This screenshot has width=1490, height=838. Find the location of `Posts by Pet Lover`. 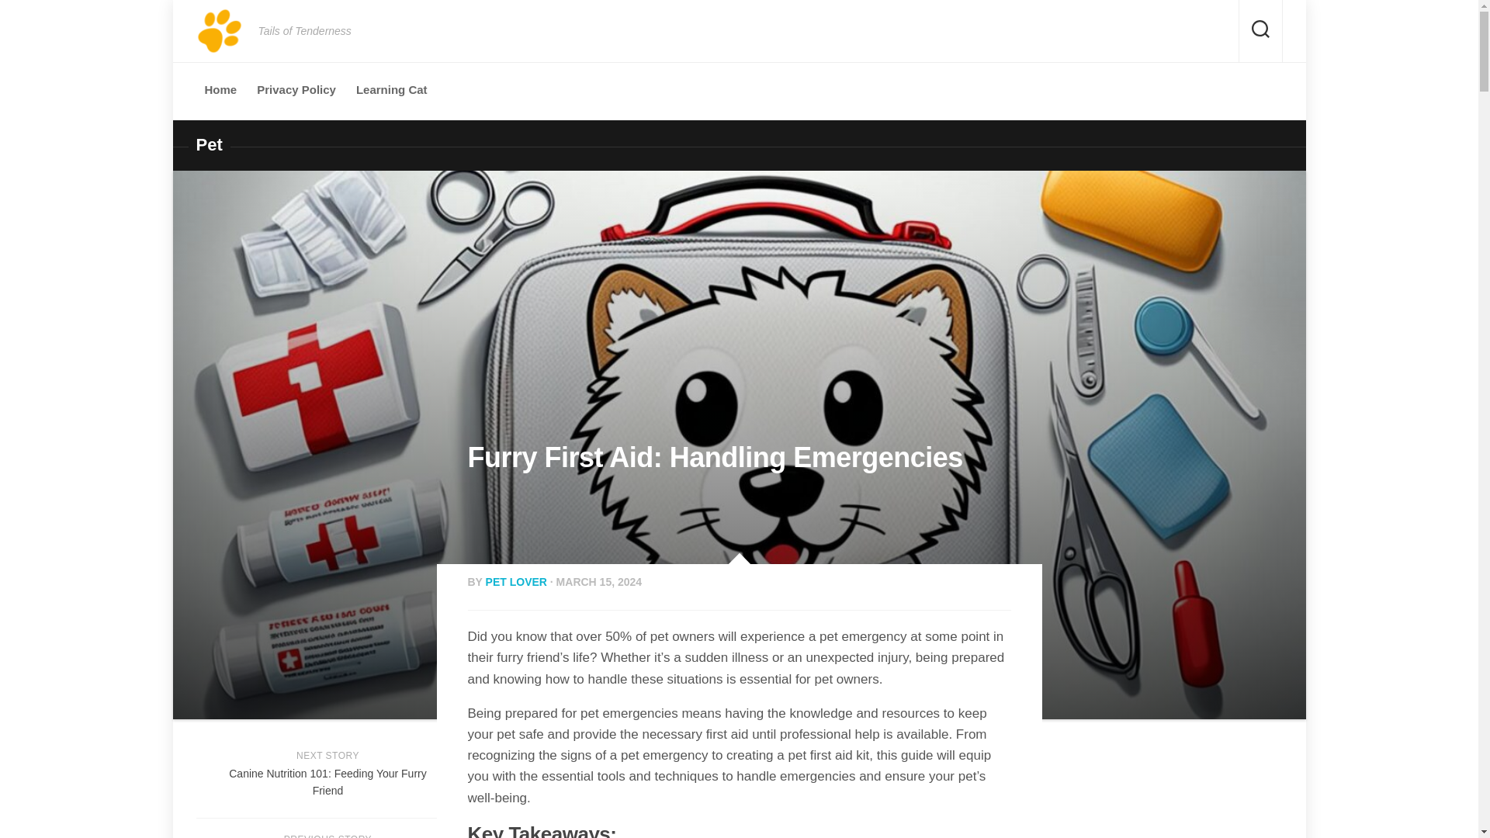

Posts by Pet Lover is located at coordinates (515, 582).